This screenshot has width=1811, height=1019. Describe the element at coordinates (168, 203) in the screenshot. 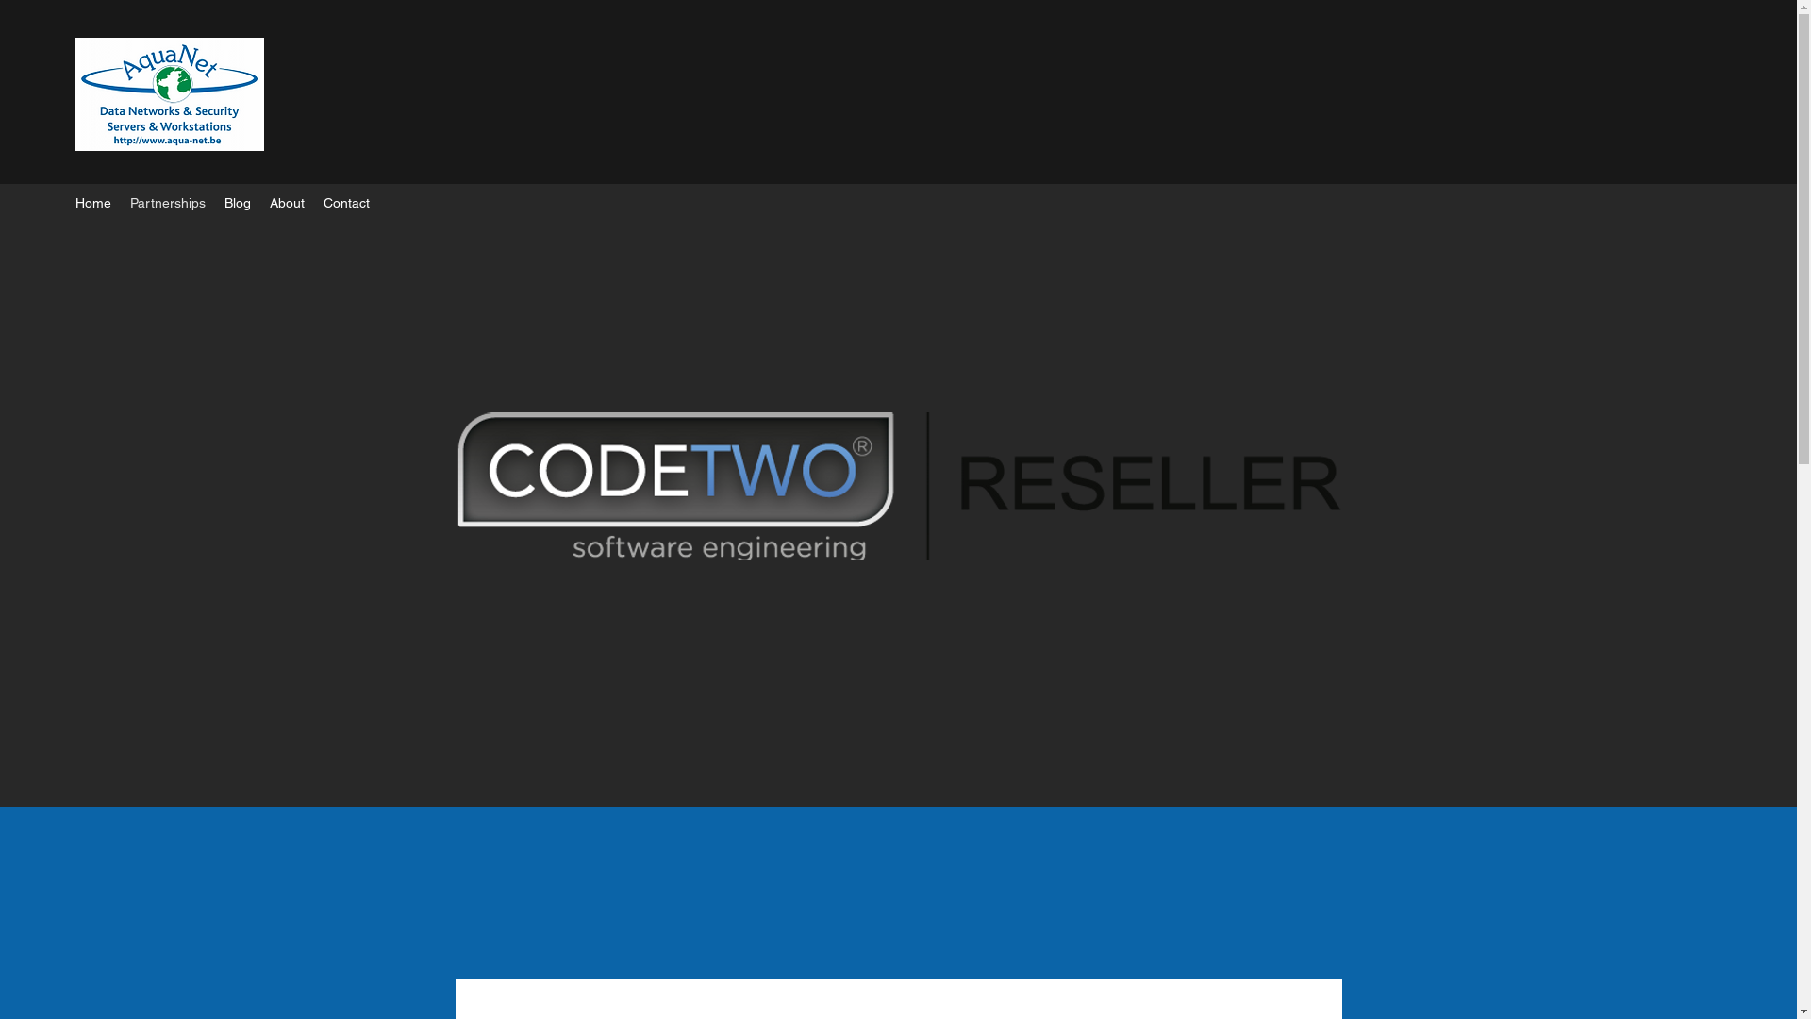

I see `Partnerships` at that location.